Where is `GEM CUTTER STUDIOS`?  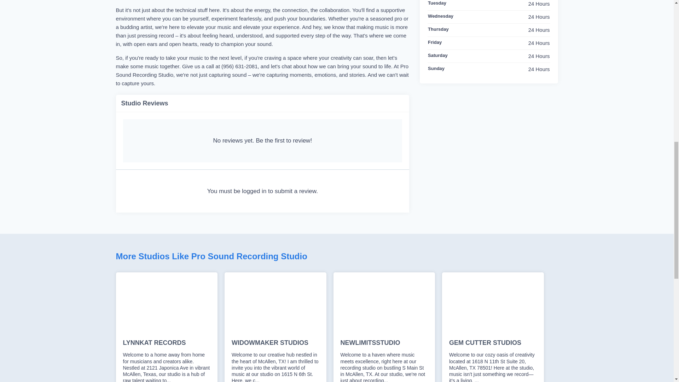
GEM CUTTER STUDIOS is located at coordinates (493, 343).